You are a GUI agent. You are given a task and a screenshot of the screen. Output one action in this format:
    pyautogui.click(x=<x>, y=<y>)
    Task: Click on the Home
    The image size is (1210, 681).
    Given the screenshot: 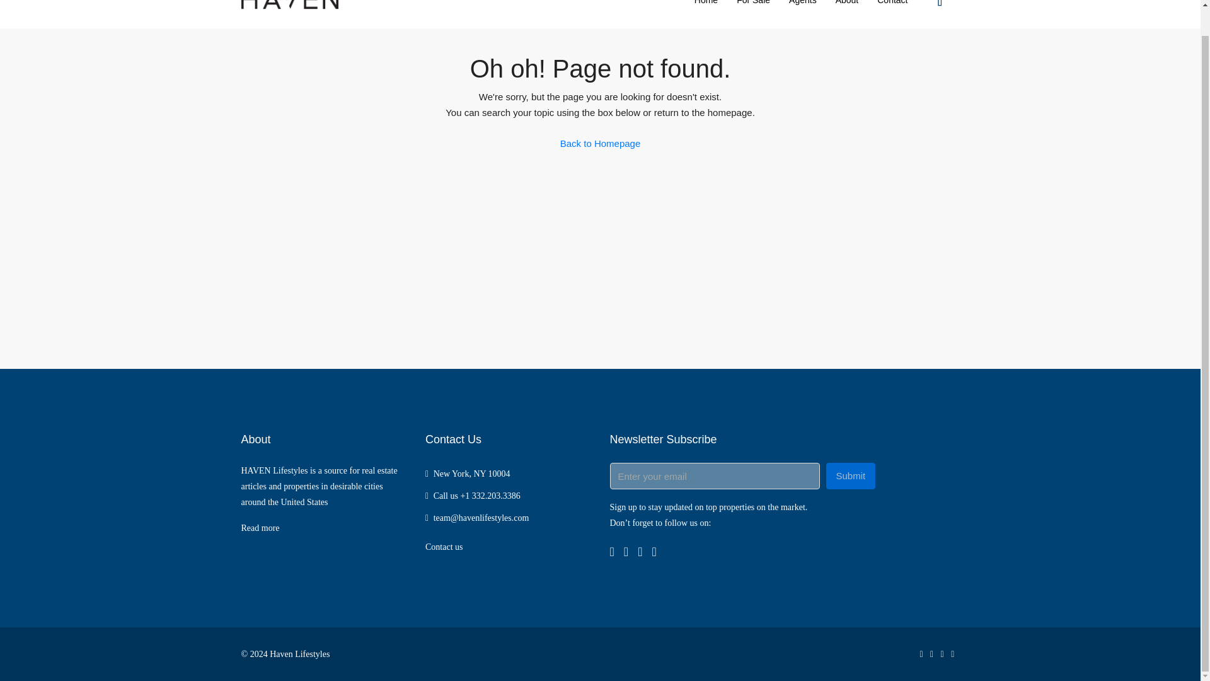 What is the action you would take?
    pyautogui.click(x=706, y=14)
    